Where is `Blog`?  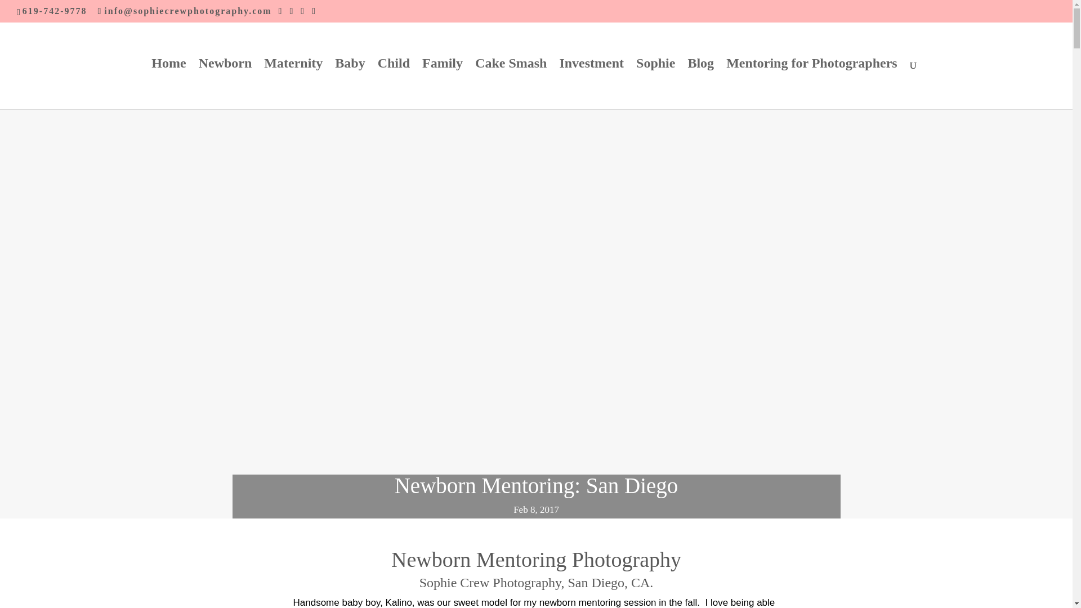
Blog is located at coordinates (700, 84).